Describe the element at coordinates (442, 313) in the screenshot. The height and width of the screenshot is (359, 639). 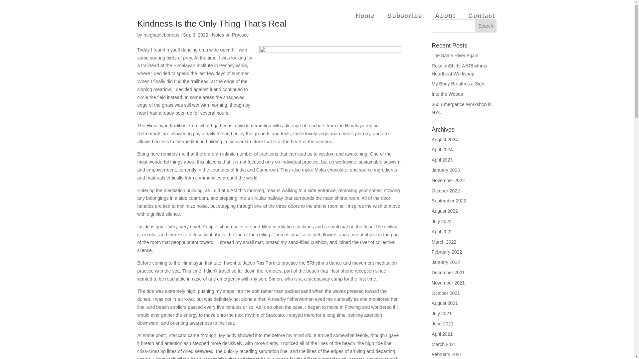
I see `July 2021` at that location.